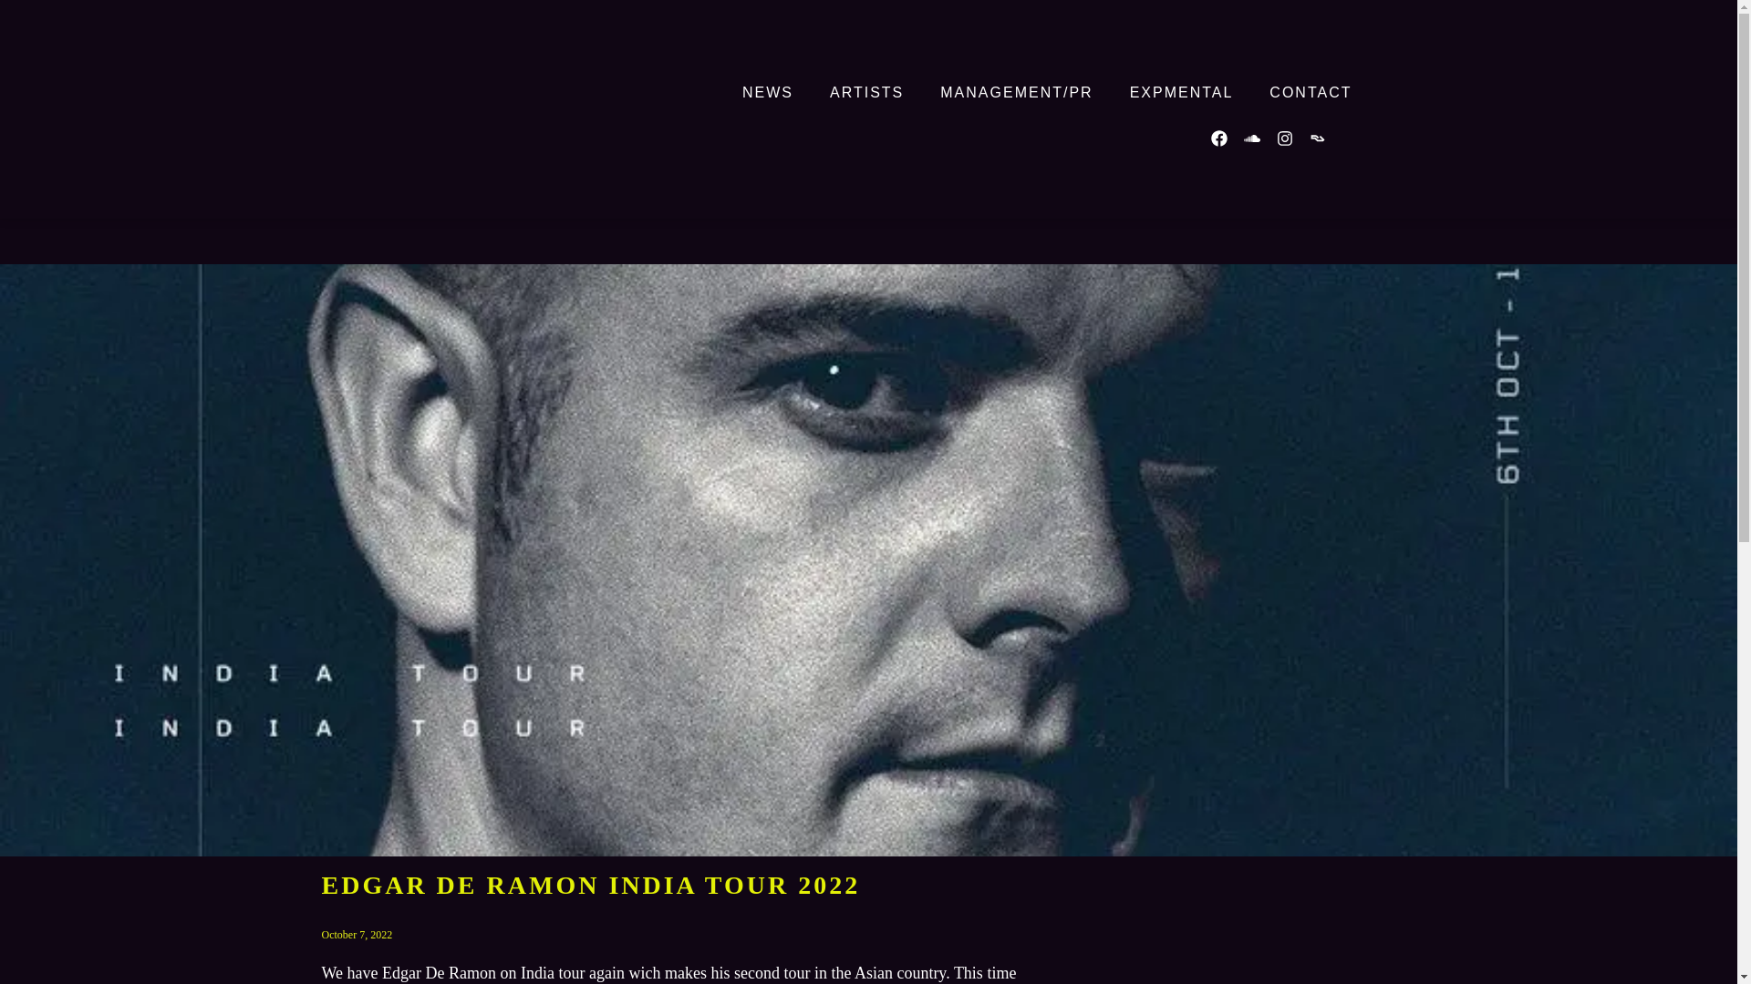  I want to click on EXPMENTAL, so click(1182, 93).